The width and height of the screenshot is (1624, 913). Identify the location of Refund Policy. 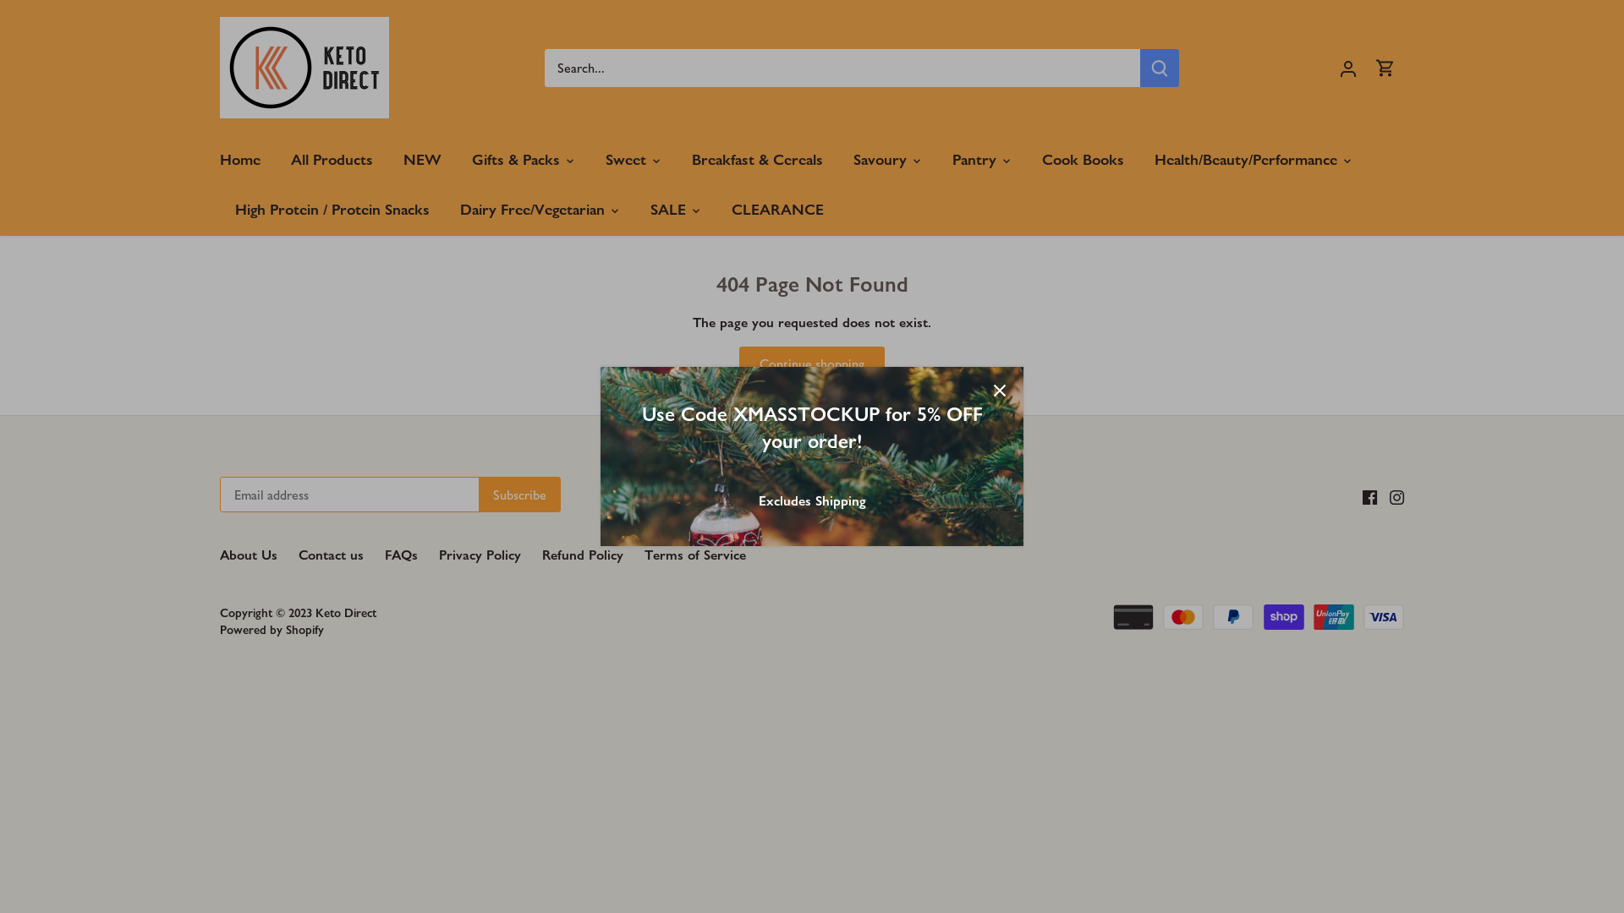
(583, 555).